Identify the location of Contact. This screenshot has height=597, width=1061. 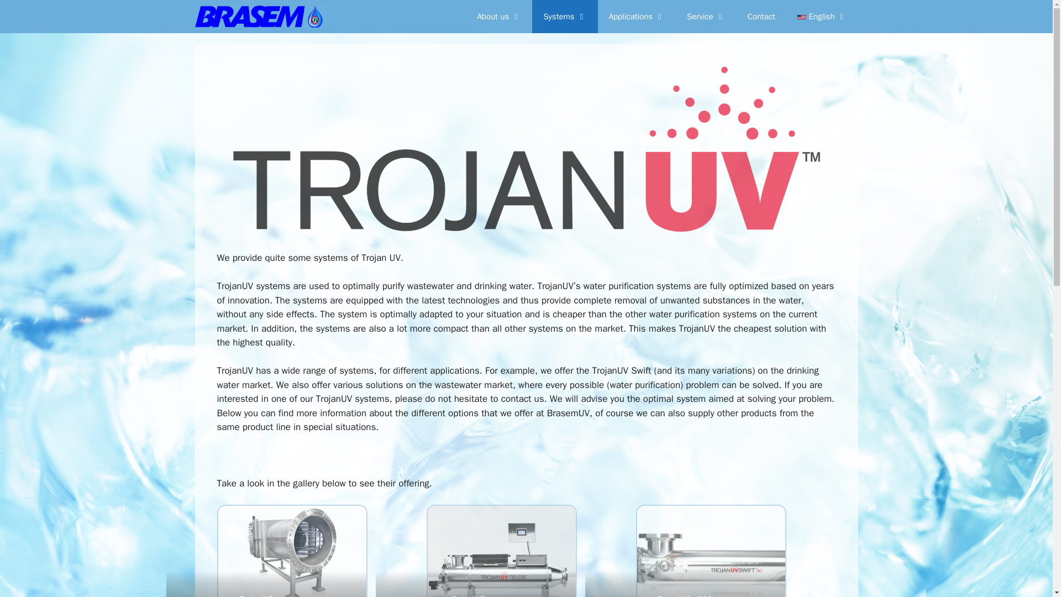
(761, 17).